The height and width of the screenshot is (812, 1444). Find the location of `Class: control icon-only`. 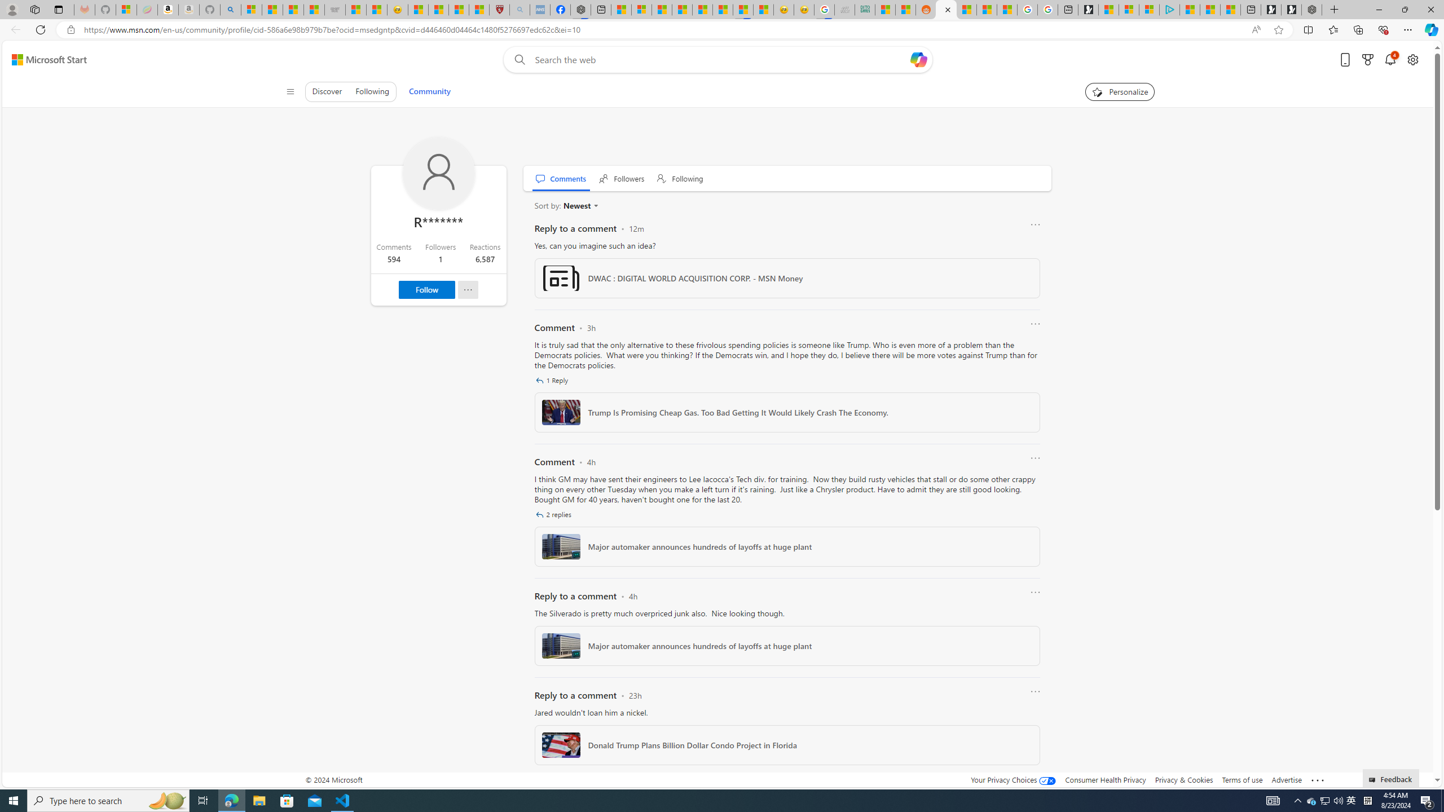

Class: control icon-only is located at coordinates (290, 91).